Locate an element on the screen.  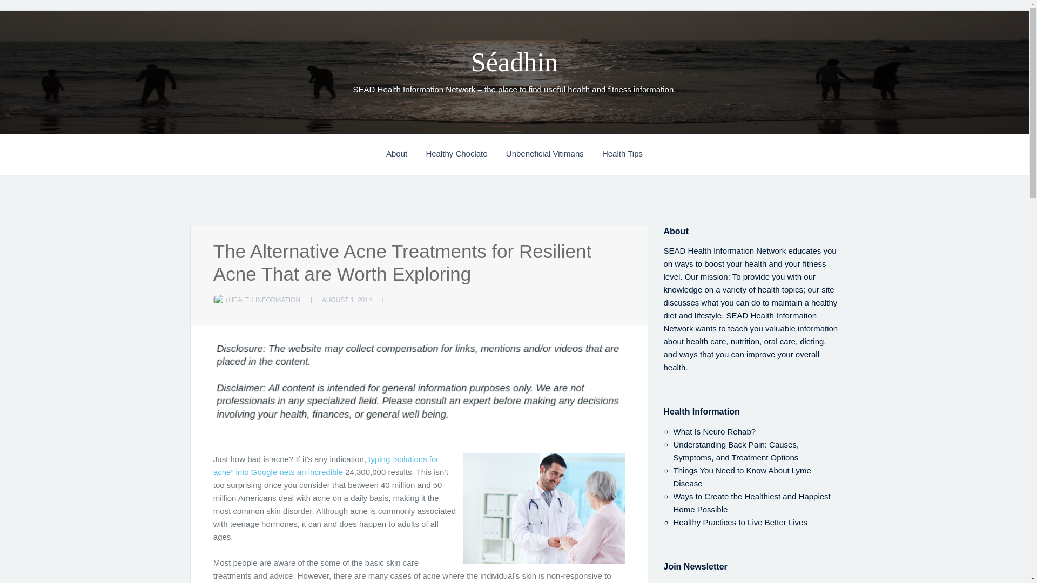
HEALTH INFORMATION is located at coordinates (264, 299).